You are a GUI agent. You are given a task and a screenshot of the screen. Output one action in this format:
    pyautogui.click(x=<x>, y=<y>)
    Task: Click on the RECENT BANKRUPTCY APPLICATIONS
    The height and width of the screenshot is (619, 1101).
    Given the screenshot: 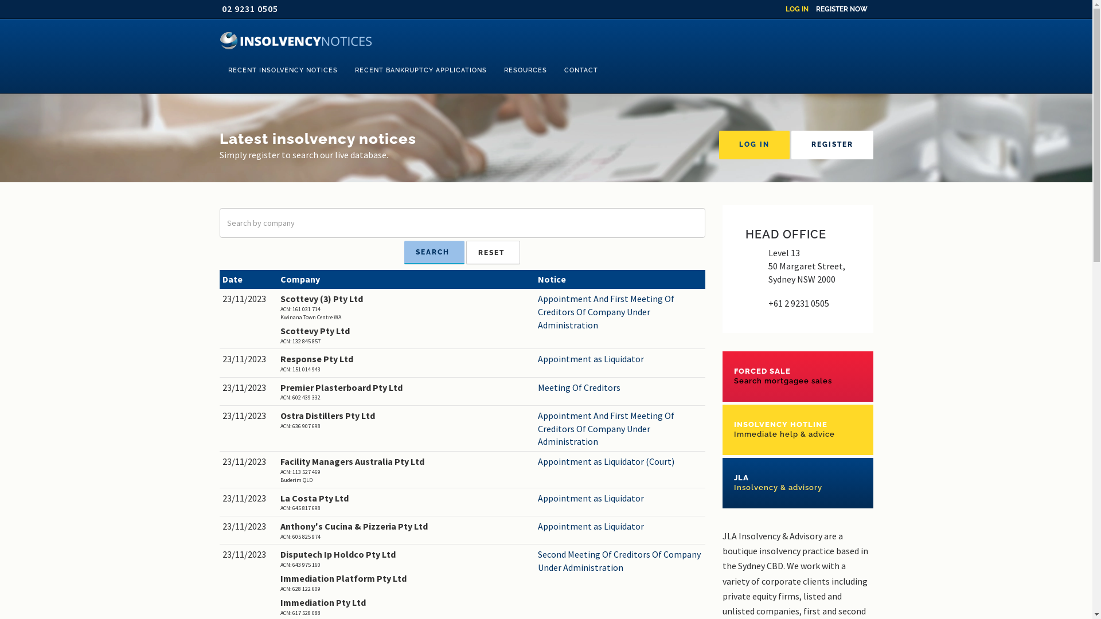 What is the action you would take?
    pyautogui.click(x=421, y=70)
    